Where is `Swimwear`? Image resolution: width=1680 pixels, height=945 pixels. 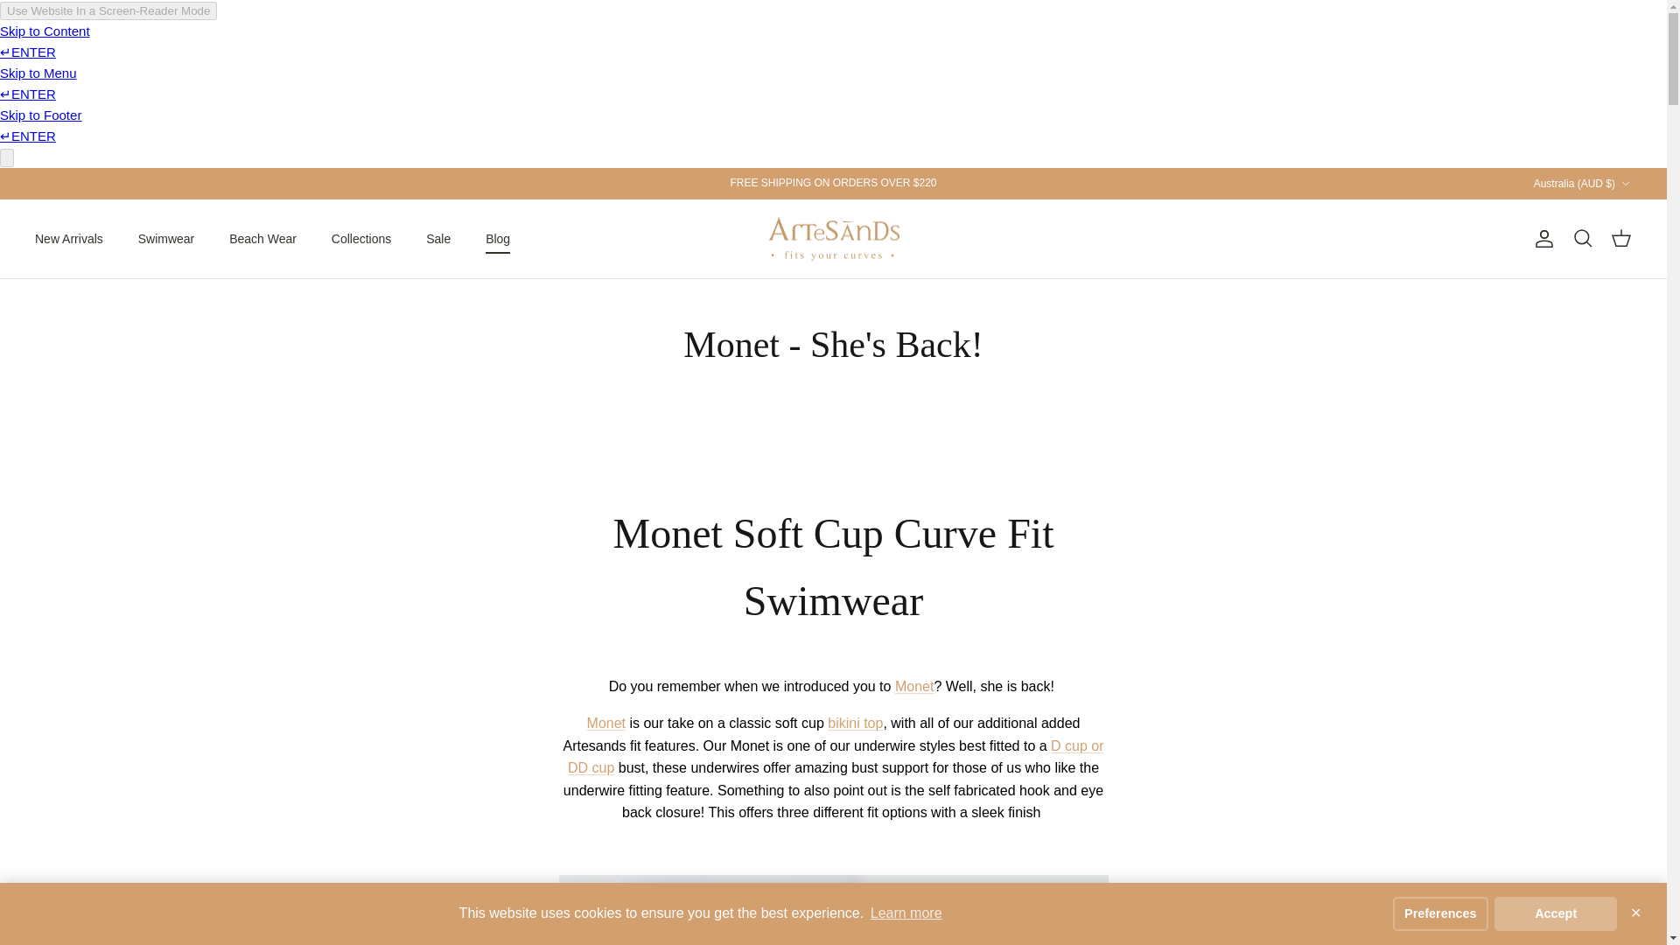
Swimwear is located at coordinates (166, 238).